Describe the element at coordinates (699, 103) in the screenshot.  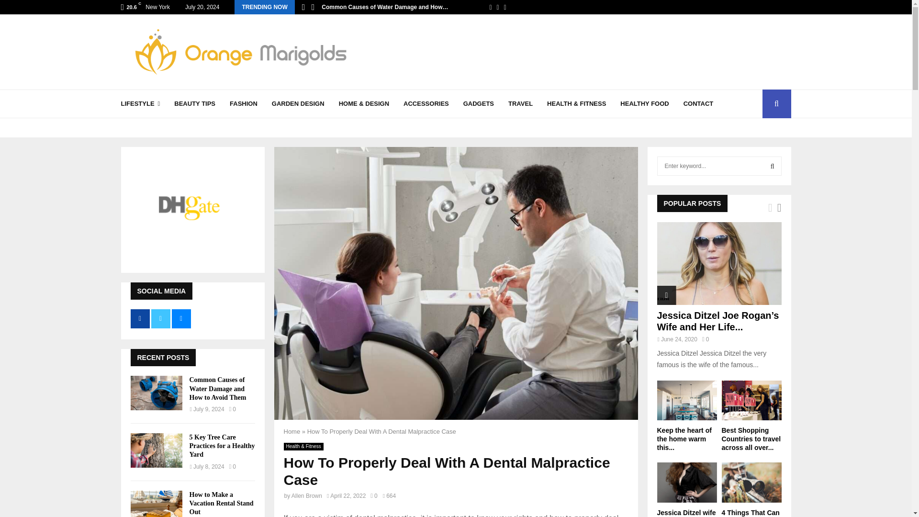
I see `CONTACT` at that location.